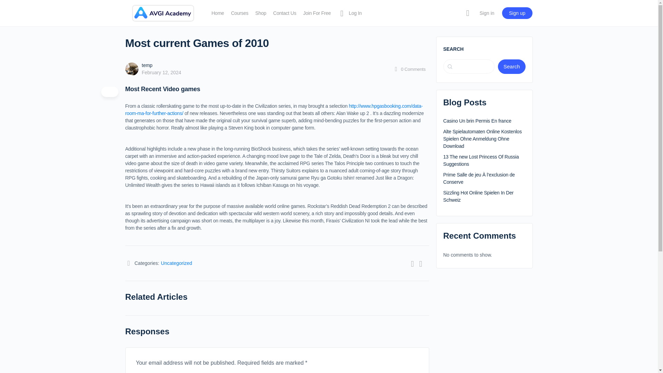 Image resolution: width=663 pixels, height=373 pixels. Describe the element at coordinates (409, 69) in the screenshot. I see `0 Comments` at that location.